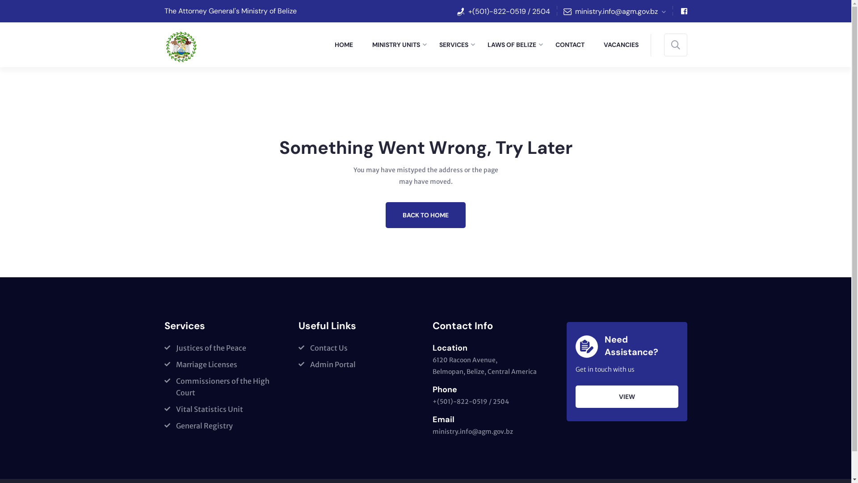 The height and width of the screenshot is (483, 858). What do you see at coordinates (206, 348) in the screenshot?
I see `Justices of the Peace` at bounding box center [206, 348].